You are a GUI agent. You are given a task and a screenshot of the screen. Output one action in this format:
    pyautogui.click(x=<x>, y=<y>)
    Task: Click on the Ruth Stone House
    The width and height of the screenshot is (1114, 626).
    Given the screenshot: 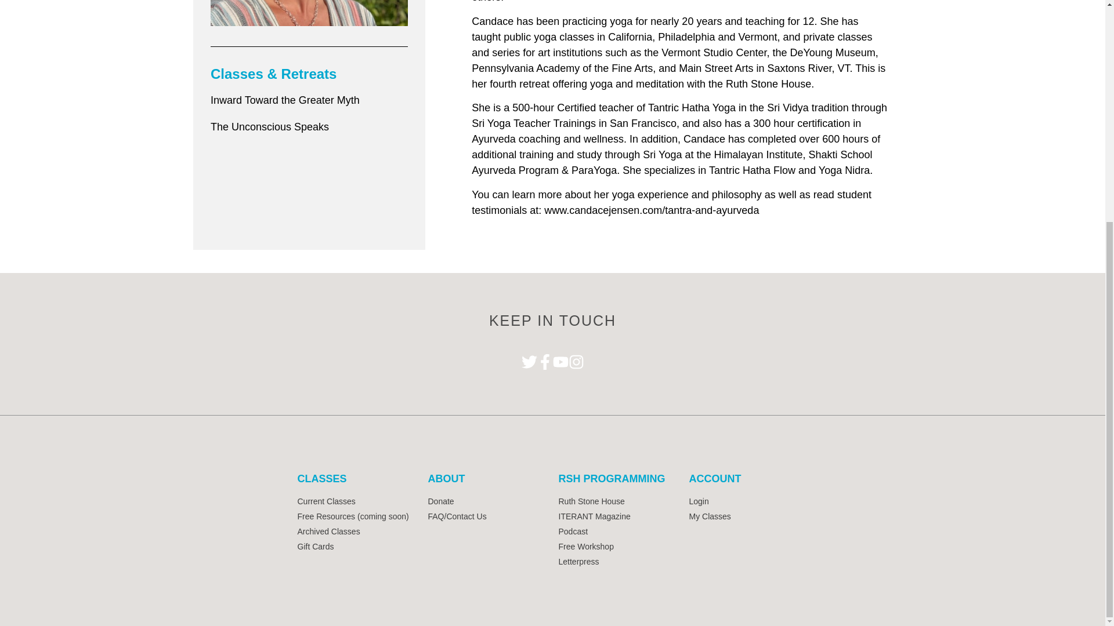 What is the action you would take?
    pyautogui.click(x=617, y=501)
    